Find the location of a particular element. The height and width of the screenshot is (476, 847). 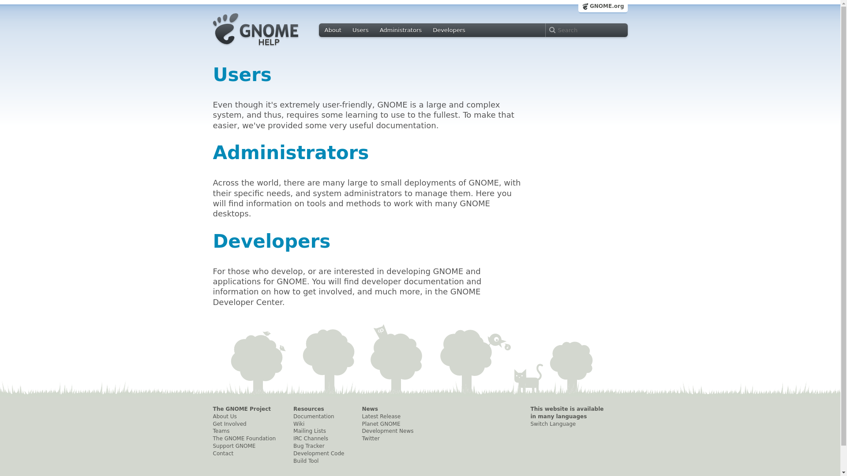

The GNOME Foundation is located at coordinates (244, 439).